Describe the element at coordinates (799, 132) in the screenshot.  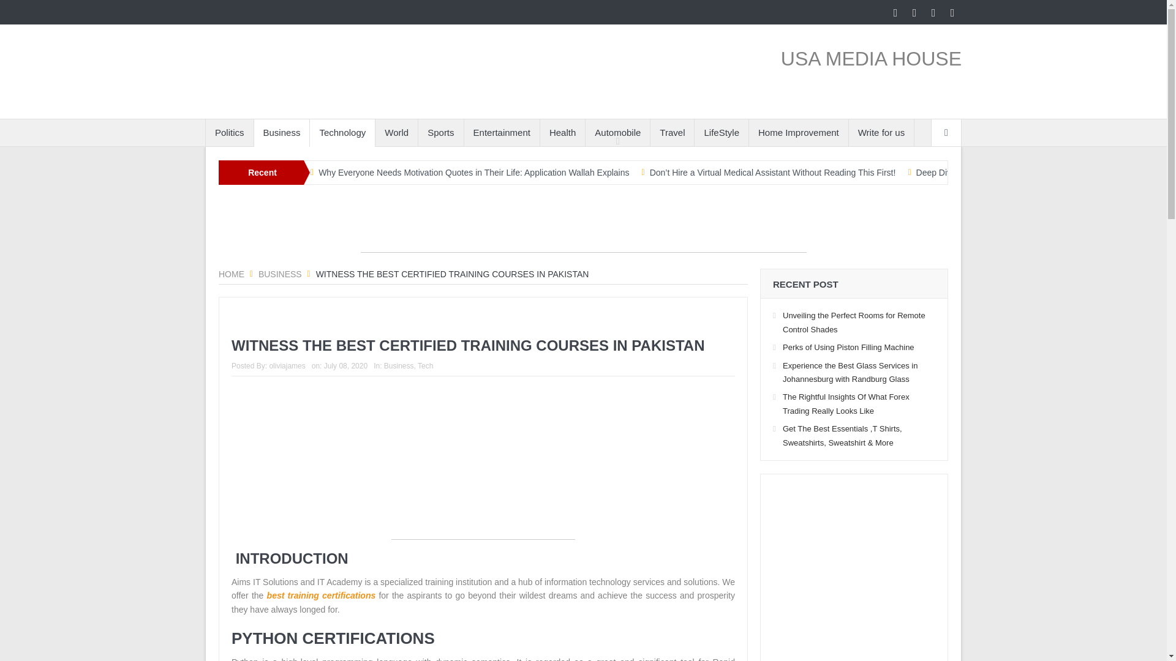
I see `Home Improvement` at that location.